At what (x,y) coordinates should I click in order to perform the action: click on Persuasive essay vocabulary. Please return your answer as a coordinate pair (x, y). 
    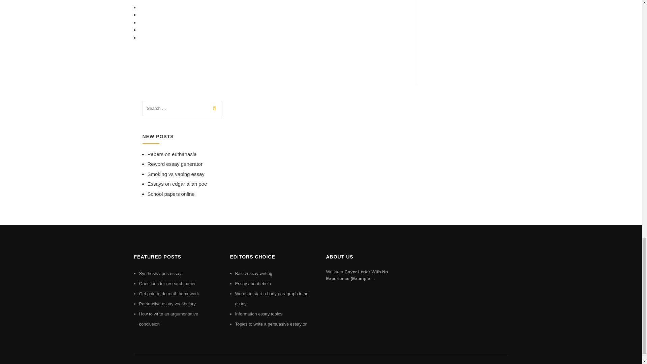
    Looking at the image, I should click on (167, 304).